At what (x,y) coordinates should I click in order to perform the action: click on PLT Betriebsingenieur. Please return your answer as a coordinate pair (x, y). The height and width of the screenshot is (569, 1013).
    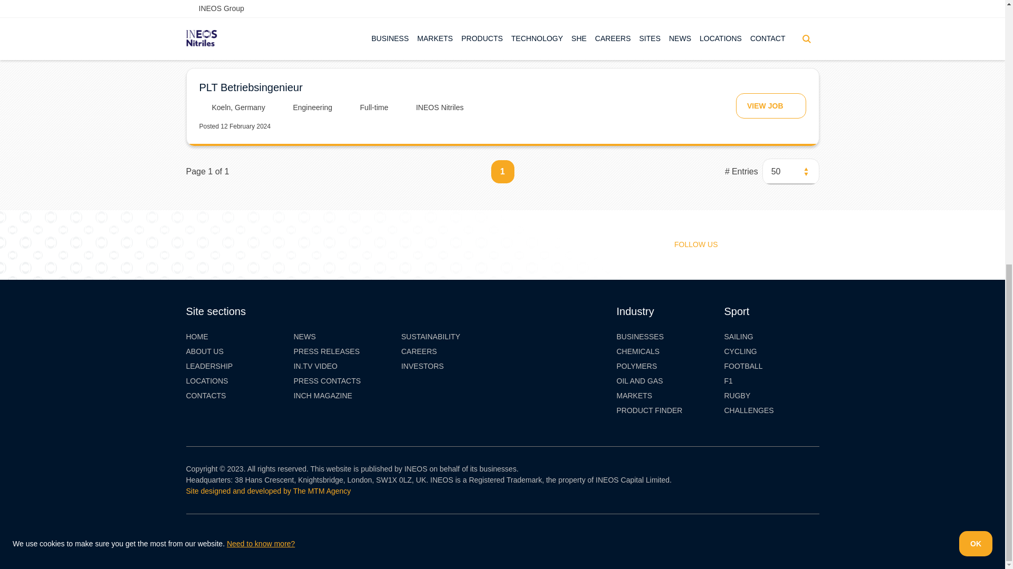
    Looking at the image, I should click on (251, 87).